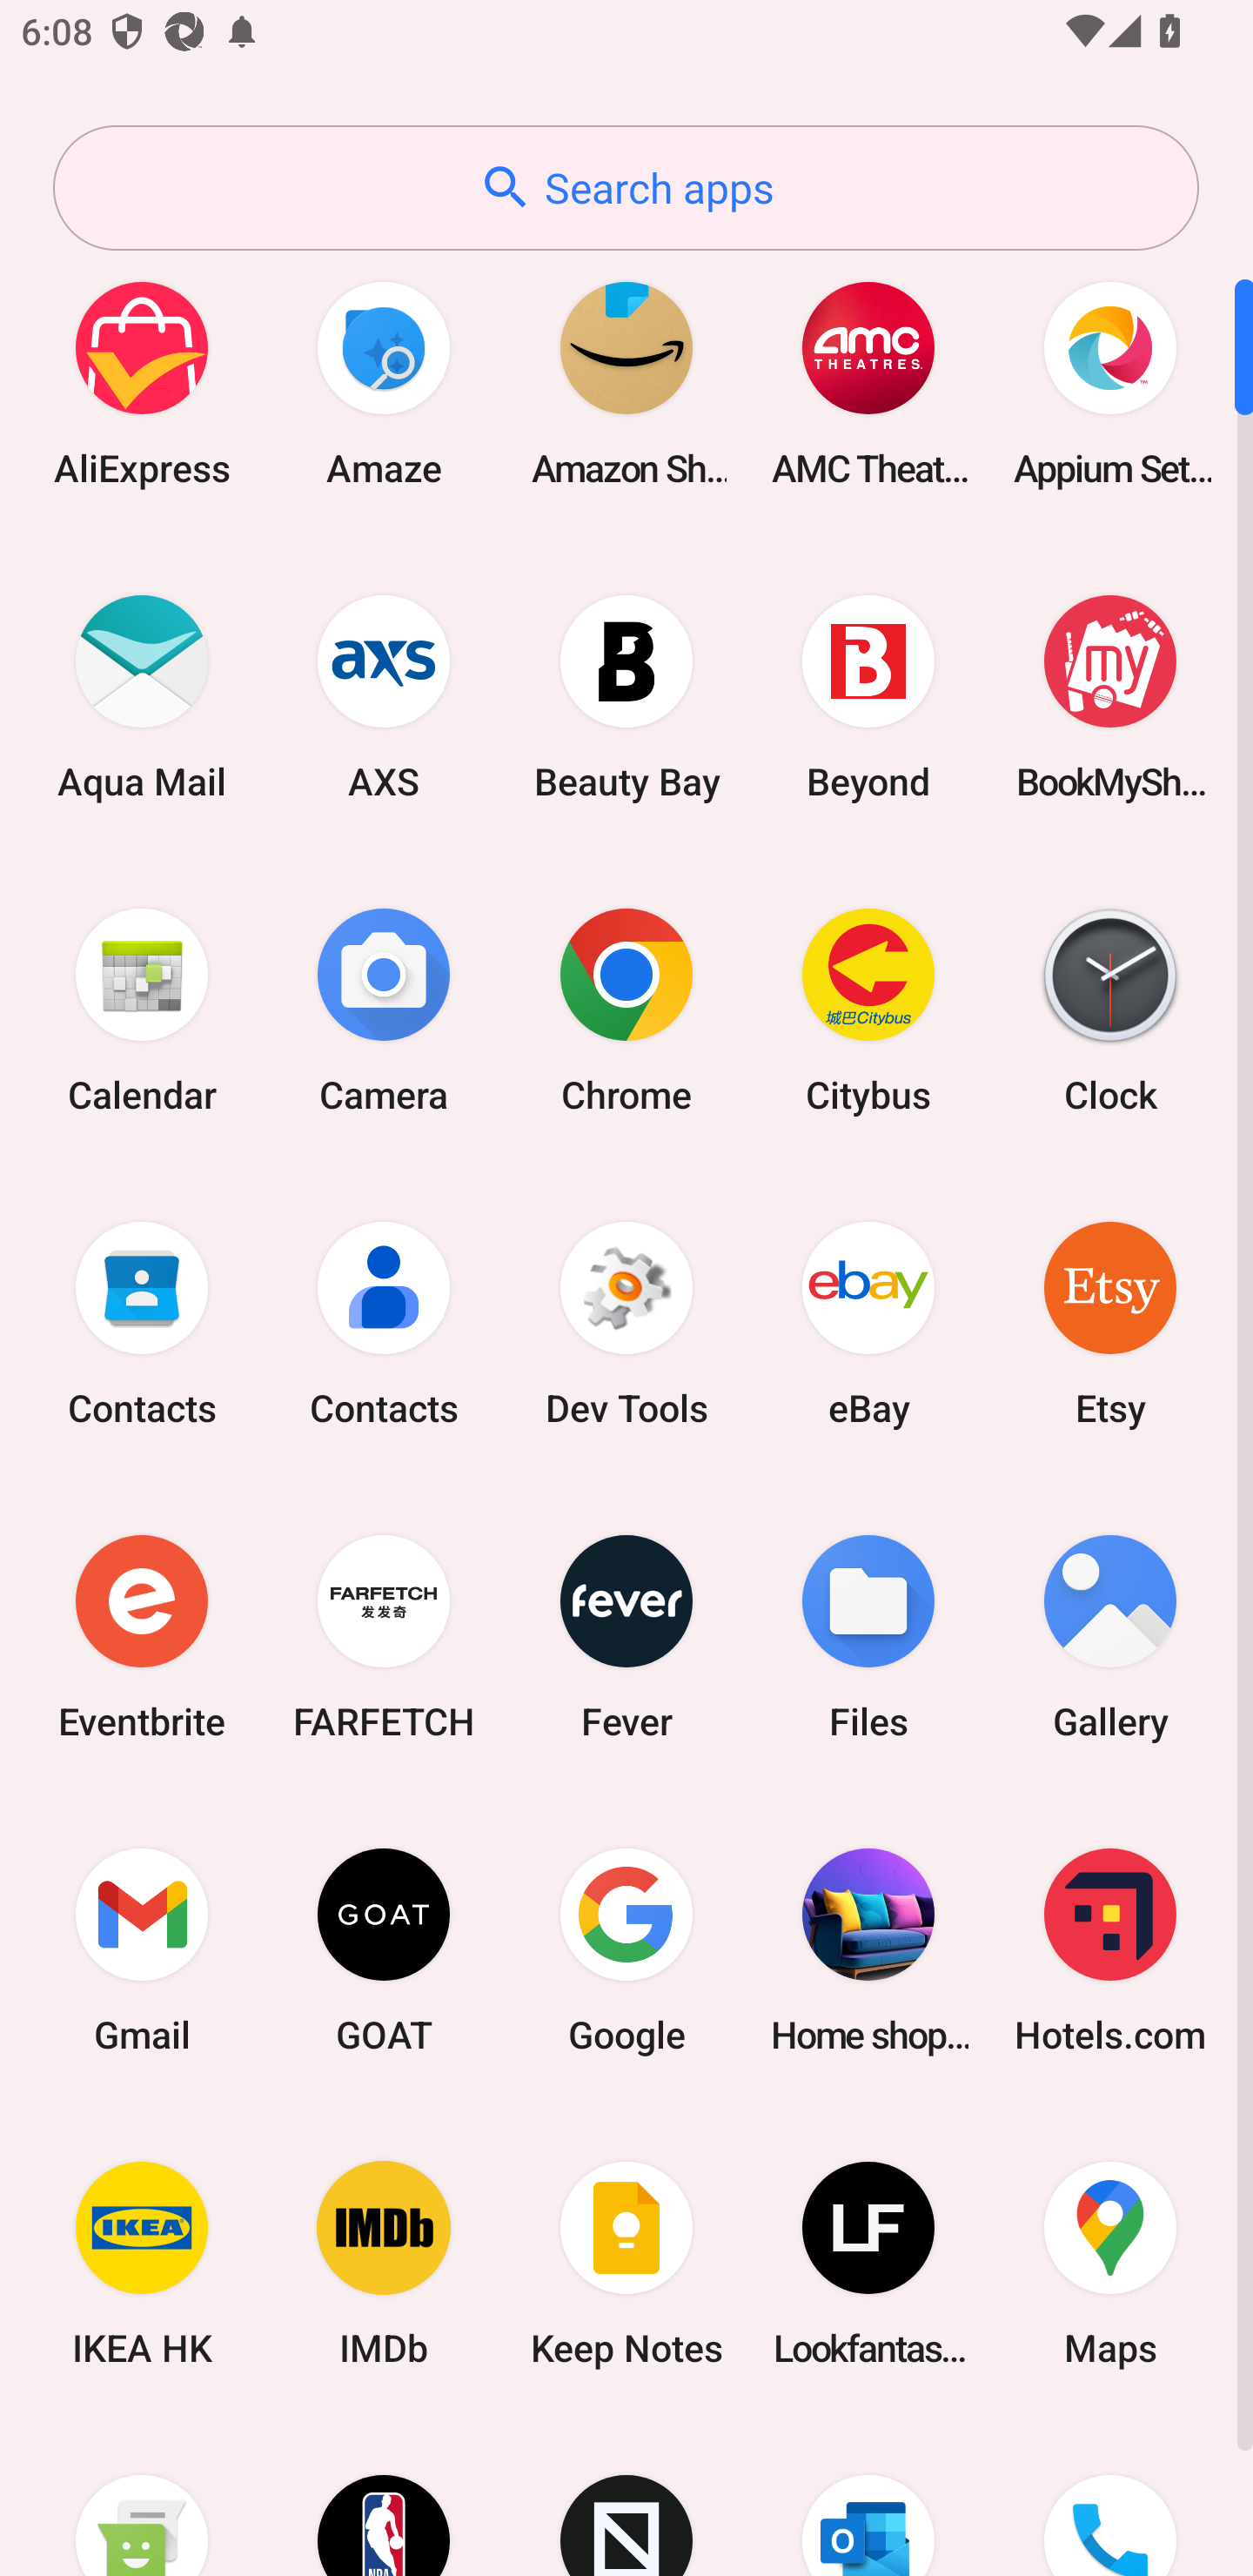  What do you see at coordinates (1110, 696) in the screenshot?
I see `BookMyShow` at bounding box center [1110, 696].